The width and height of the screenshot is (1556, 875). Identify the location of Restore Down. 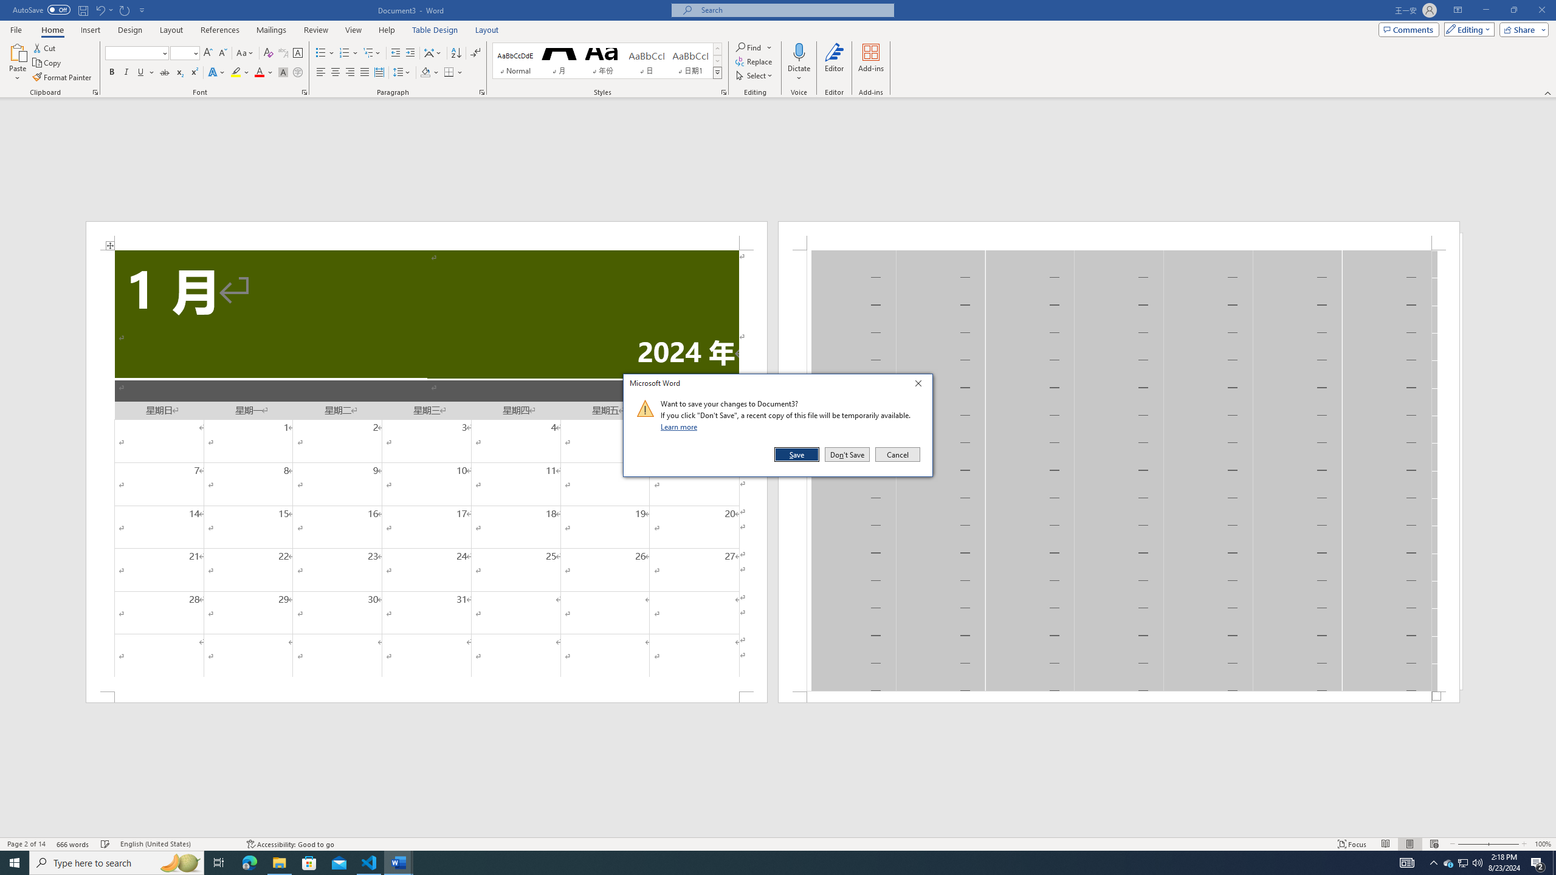
(1513, 10).